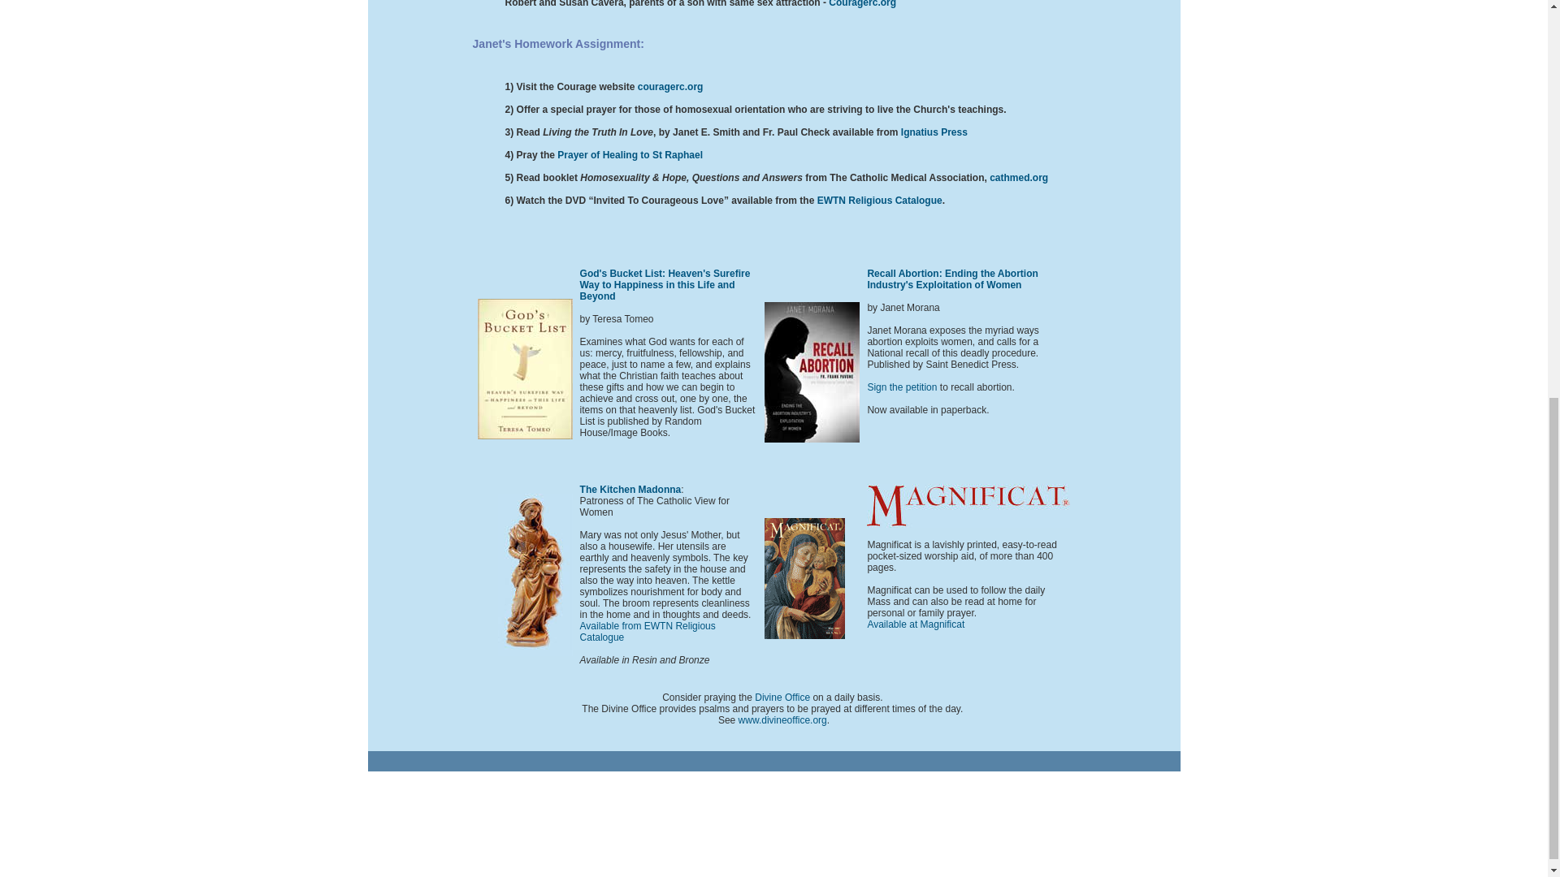 The height and width of the screenshot is (877, 1560). I want to click on Divine Office, so click(782, 698).